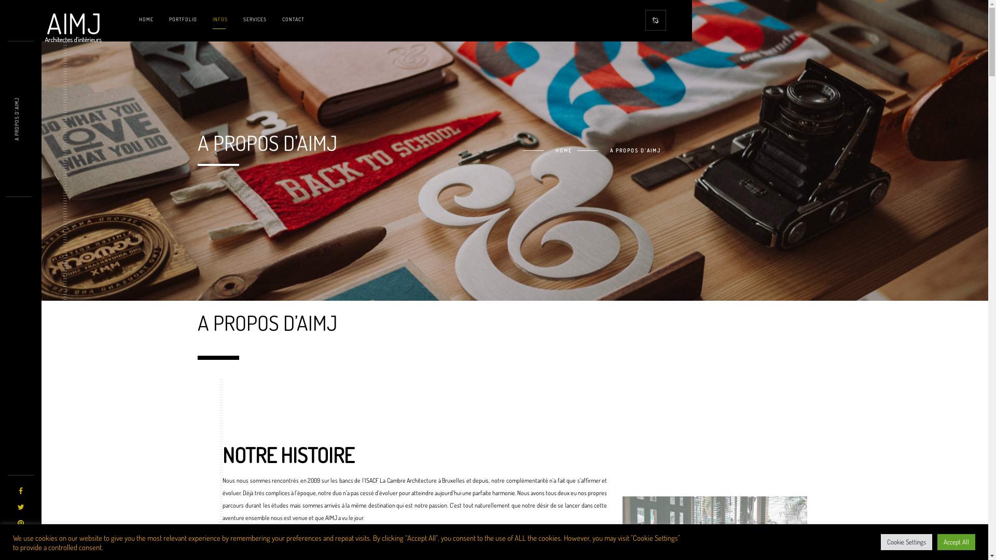 The width and height of the screenshot is (996, 560). I want to click on PORTFOLIO, so click(183, 19).